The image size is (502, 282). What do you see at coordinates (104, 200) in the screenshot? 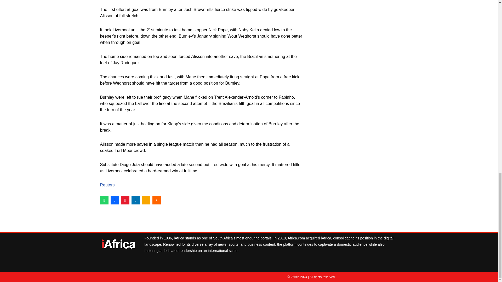
I see `WhatsApp` at bounding box center [104, 200].